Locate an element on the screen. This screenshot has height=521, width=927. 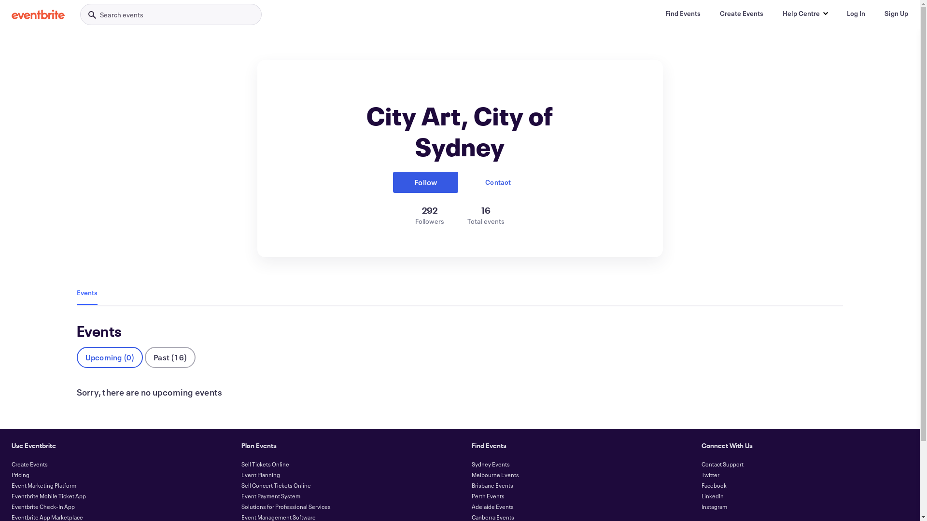
Contact Support is located at coordinates (722, 464).